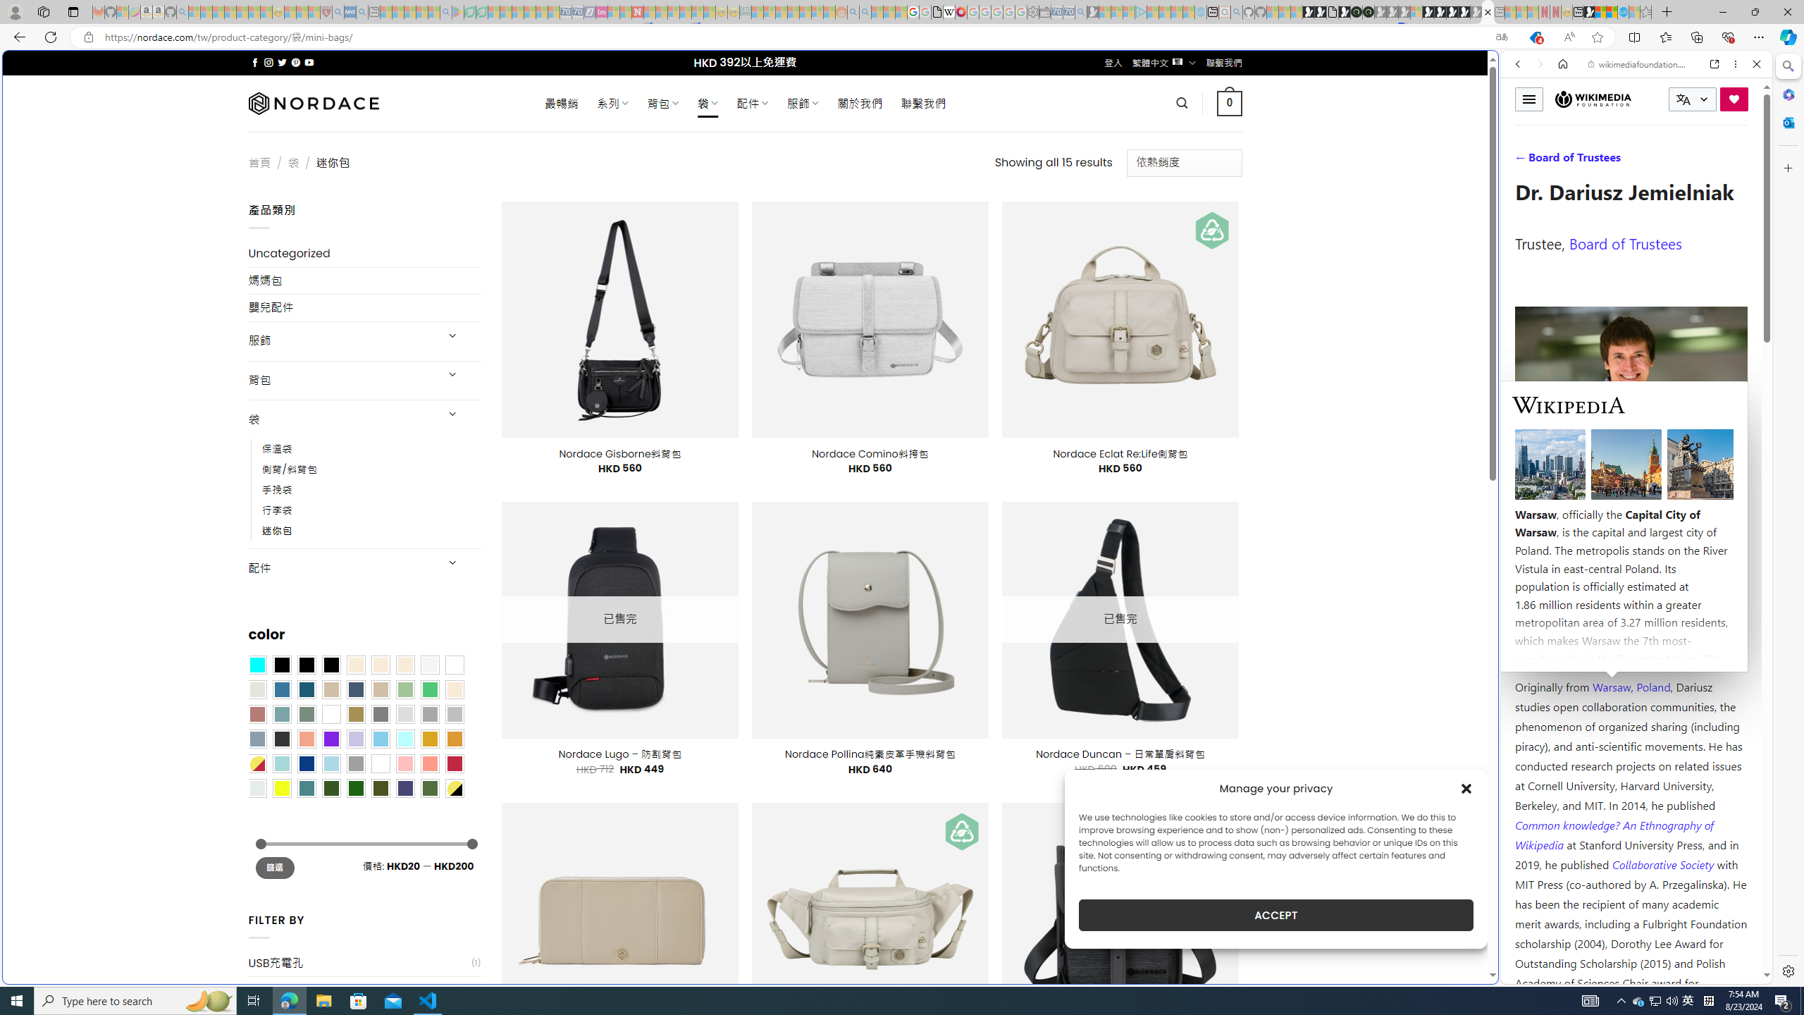  Describe the element at coordinates (1664, 864) in the screenshot. I see `Collaborative Society ` at that location.